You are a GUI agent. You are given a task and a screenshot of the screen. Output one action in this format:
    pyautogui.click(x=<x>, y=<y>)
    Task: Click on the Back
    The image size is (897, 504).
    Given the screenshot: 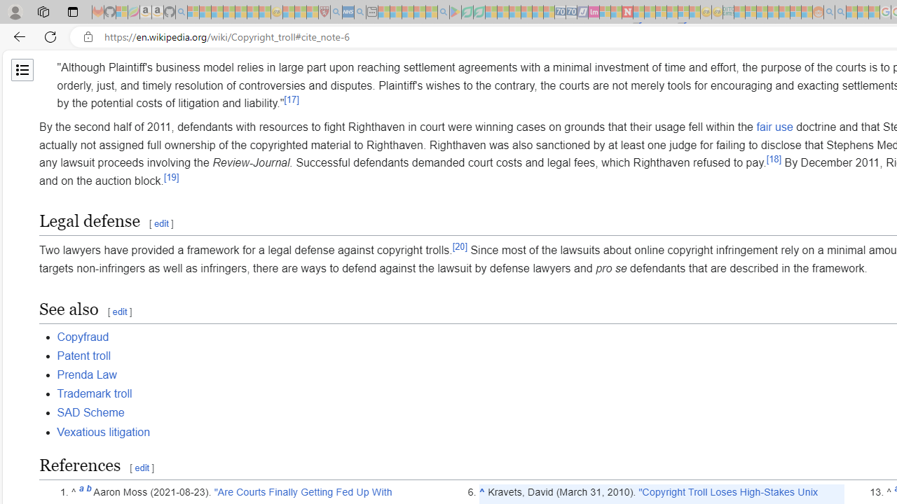 What is the action you would take?
    pyautogui.click(x=17, y=36)
    